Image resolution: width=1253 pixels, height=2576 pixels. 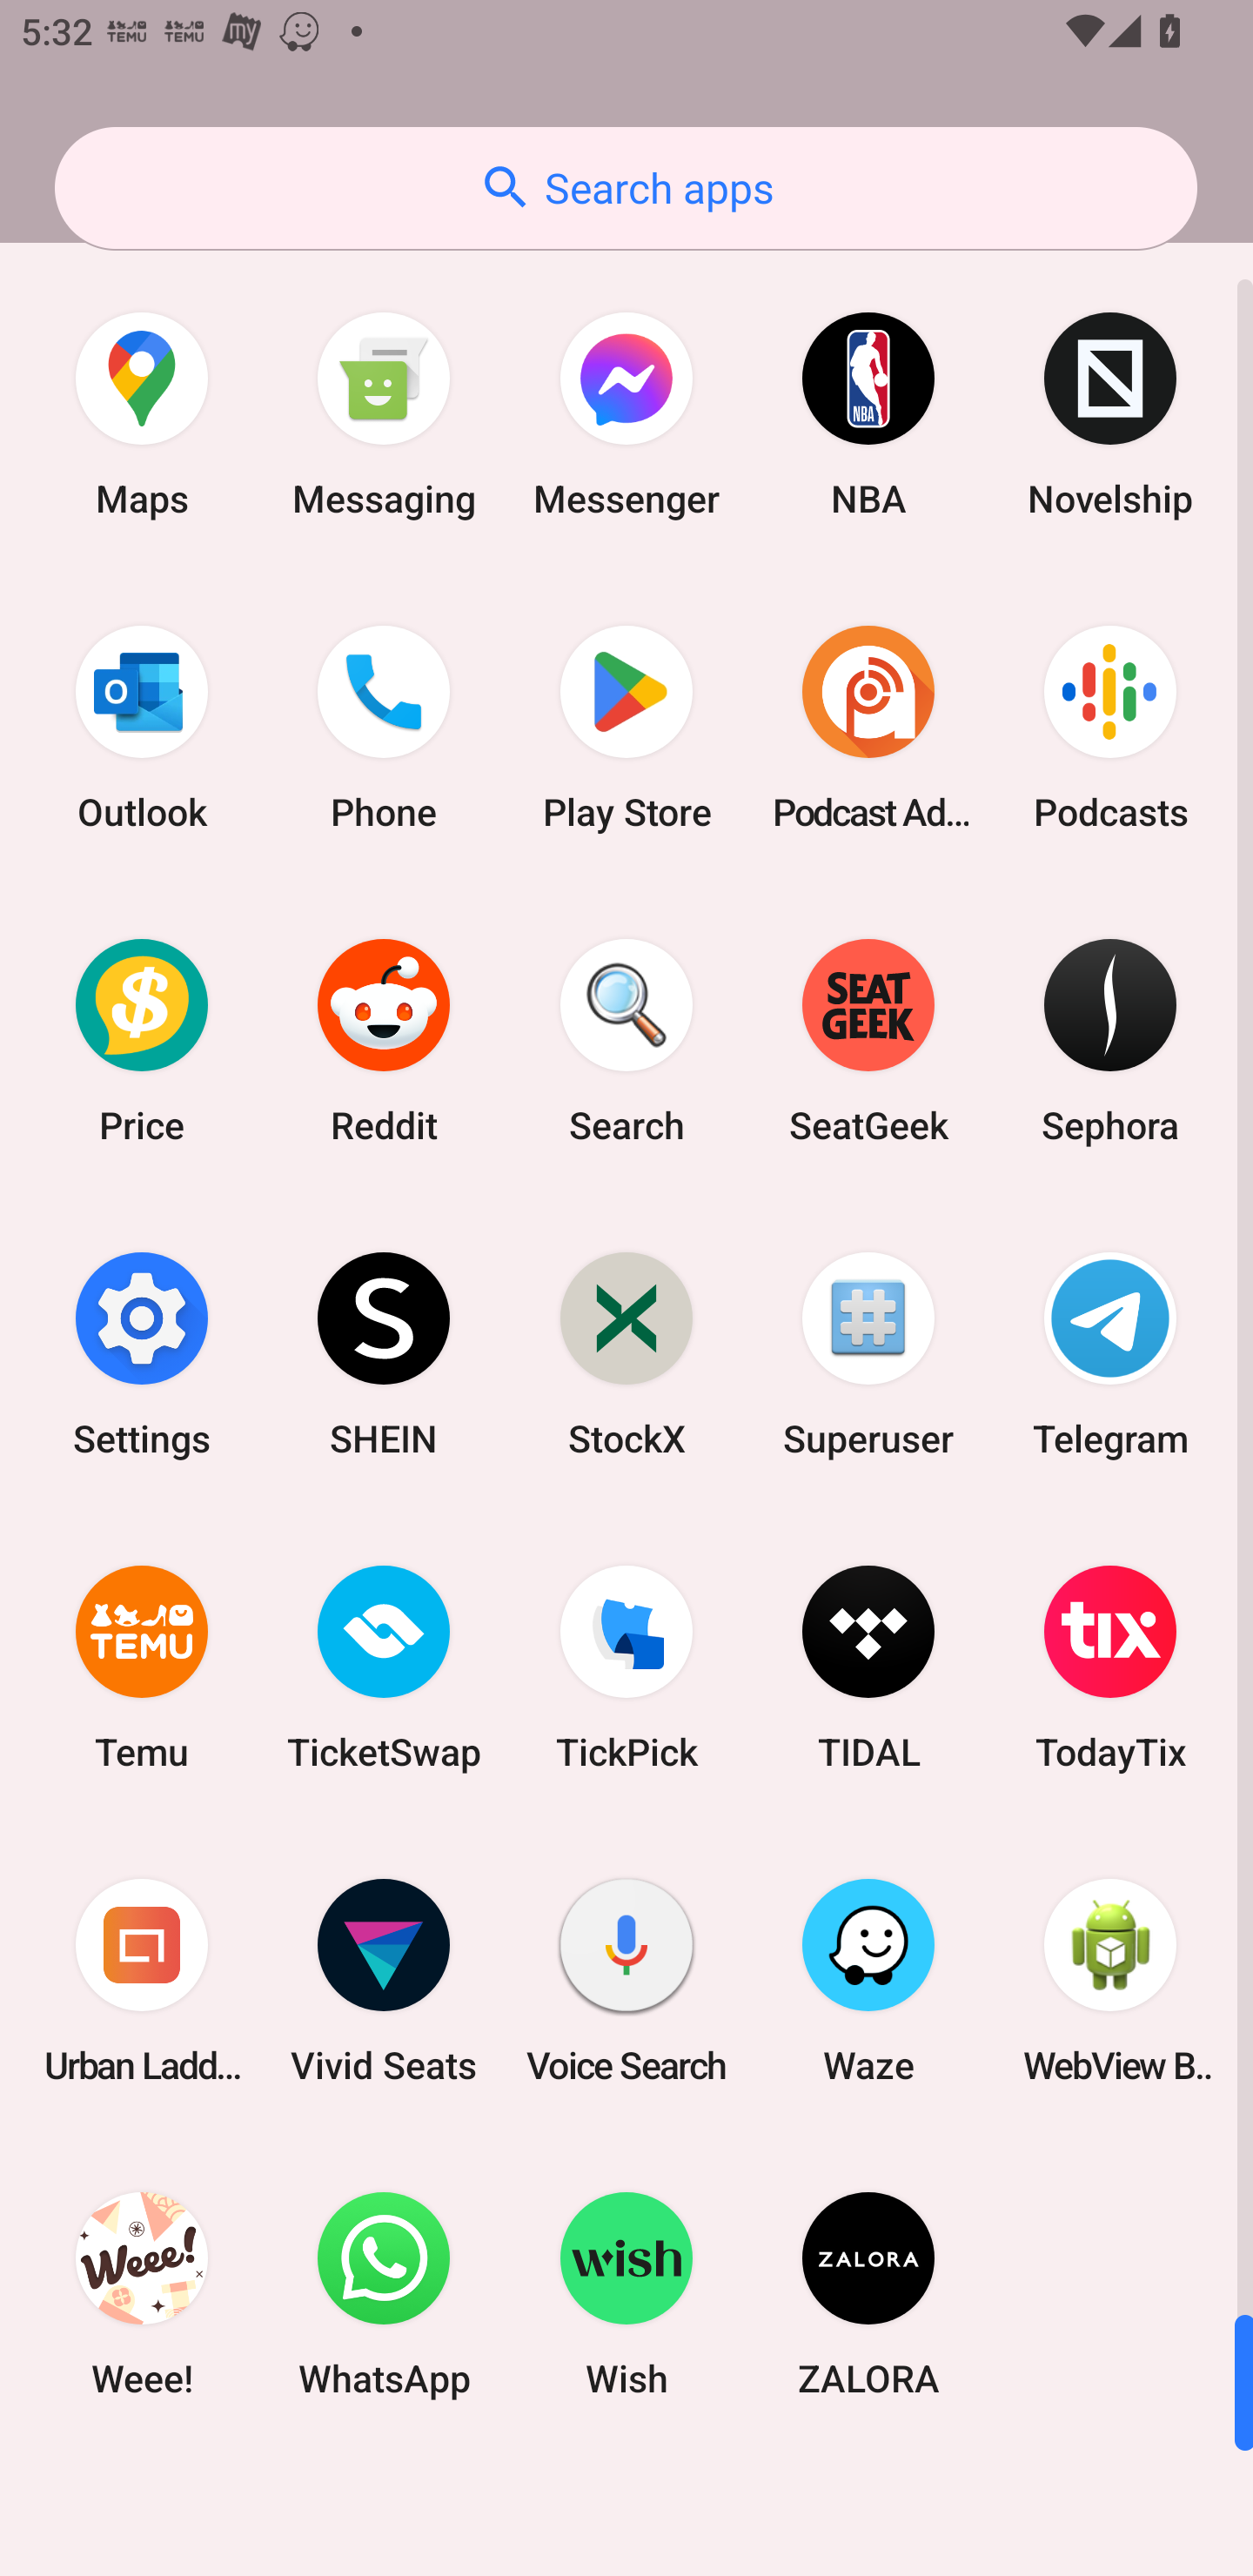 I want to click on Play Store, so click(x=626, y=728).